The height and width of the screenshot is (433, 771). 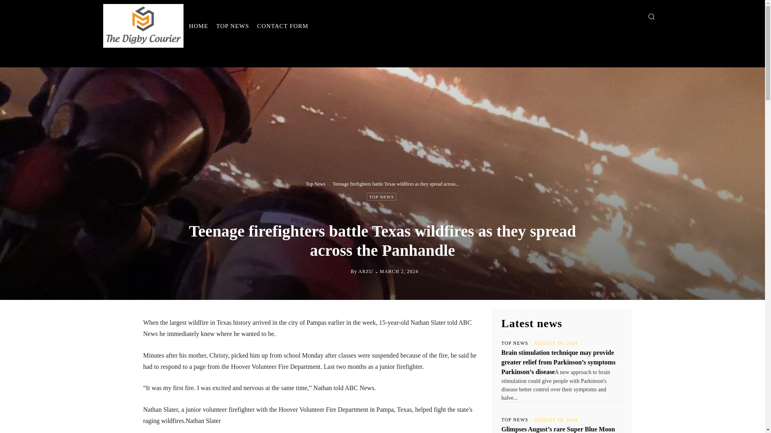 I want to click on CONTACT FORM, so click(x=282, y=26).